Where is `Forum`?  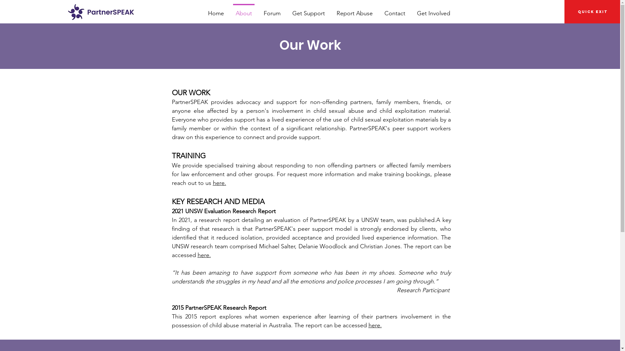
Forum is located at coordinates (272, 10).